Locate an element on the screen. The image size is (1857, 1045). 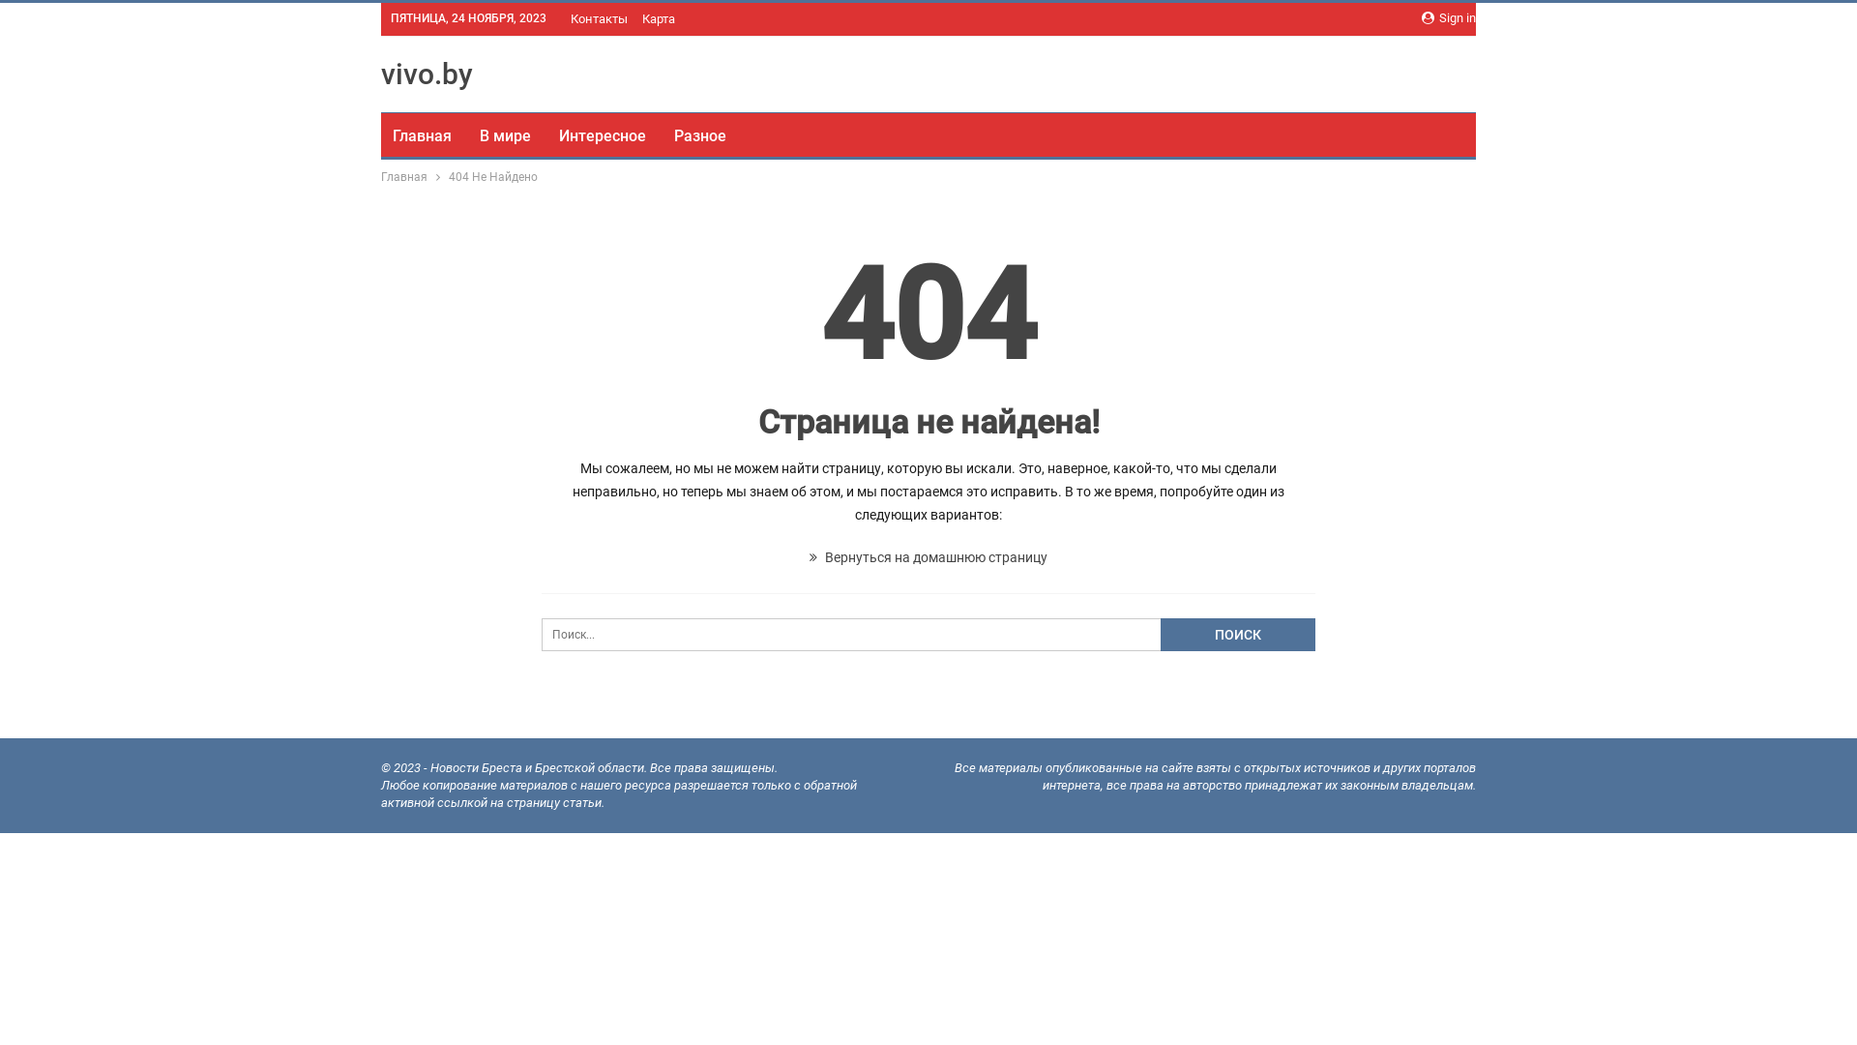
vivo.by is located at coordinates (427, 74).